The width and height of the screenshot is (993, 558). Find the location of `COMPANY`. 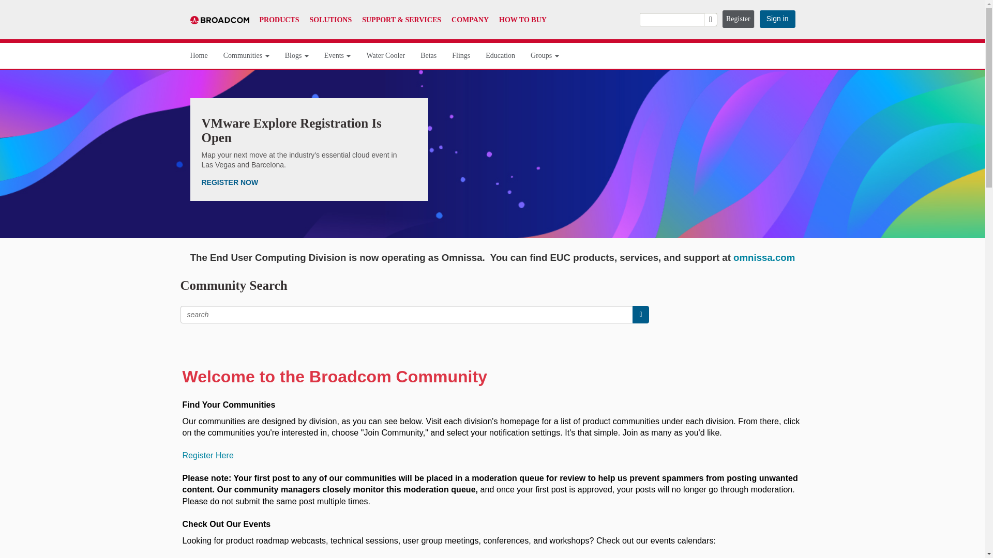

COMPANY is located at coordinates (470, 20).